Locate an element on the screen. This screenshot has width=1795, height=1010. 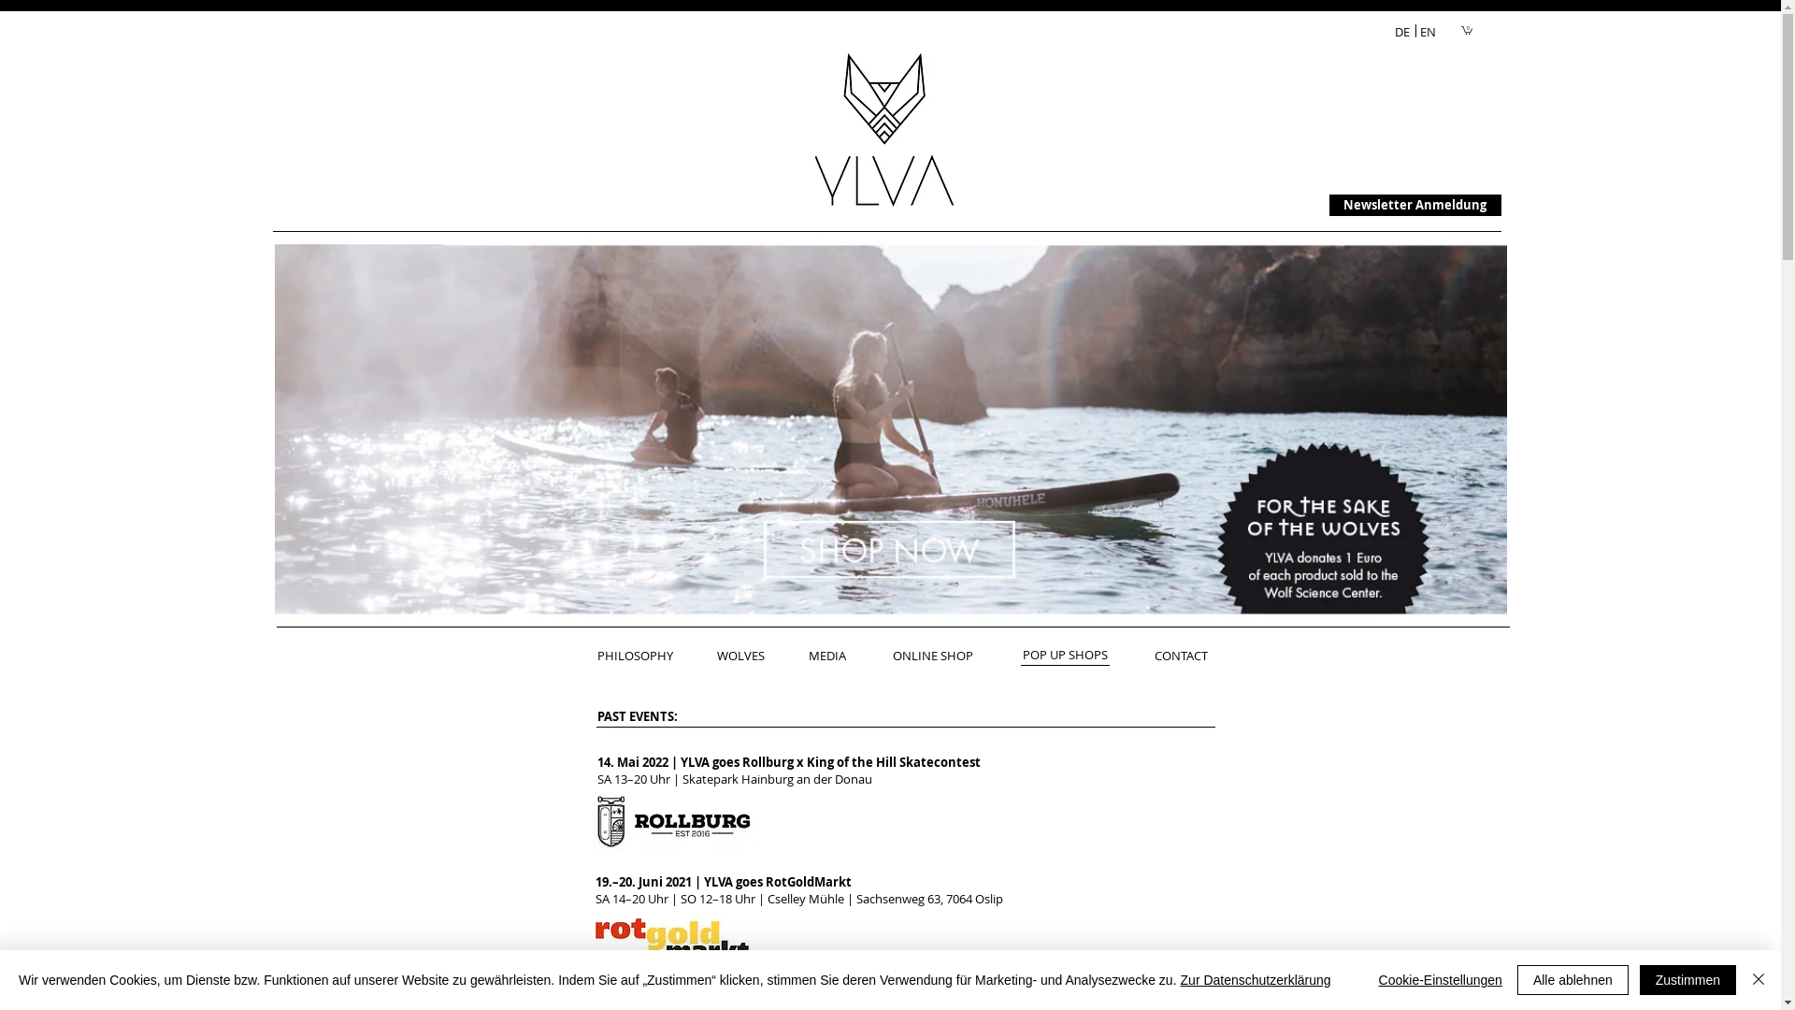
ONLINE SHOP is located at coordinates (932, 656).